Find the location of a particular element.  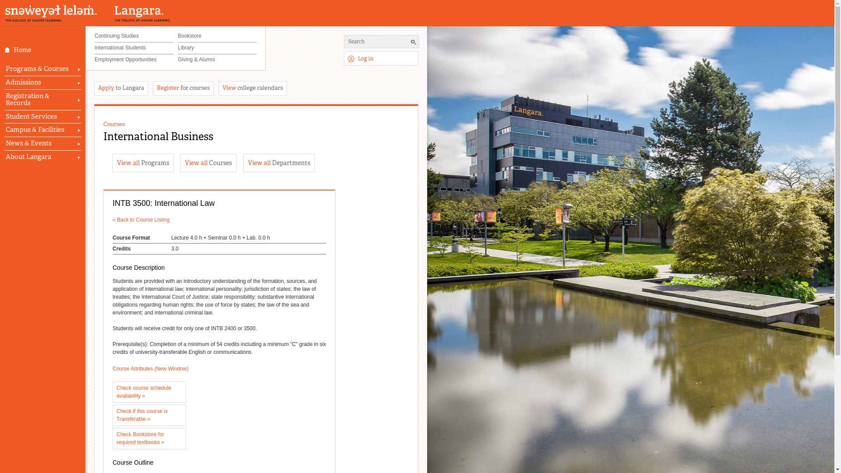

Campus & Facilities is located at coordinates (43, 130).